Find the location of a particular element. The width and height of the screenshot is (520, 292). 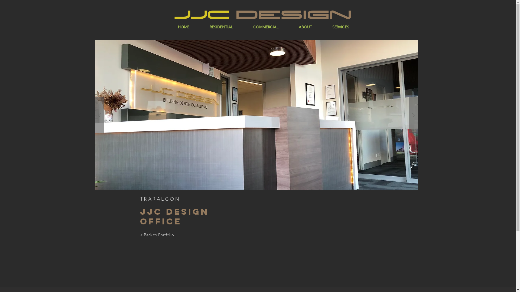

RESIDENTIAL is located at coordinates (221, 27).